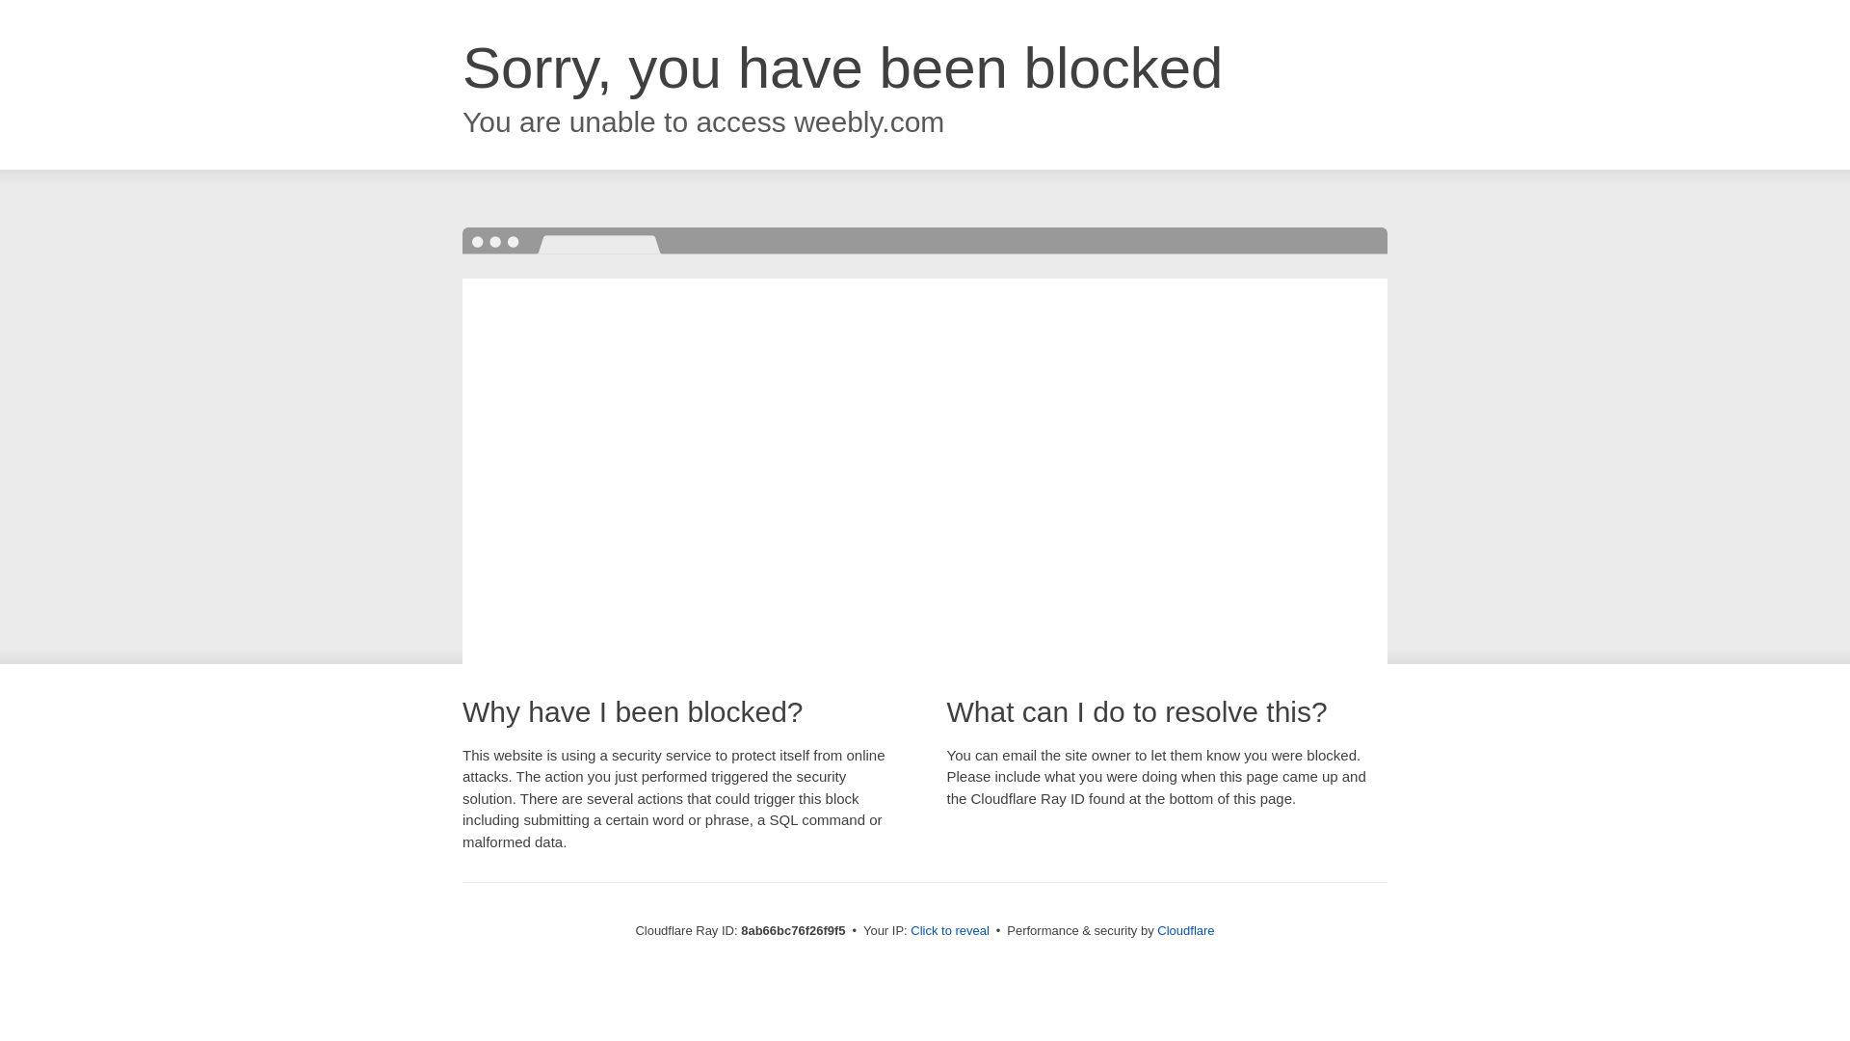 This screenshot has height=1041, width=1850. I want to click on Cloudflare, so click(1185, 930).